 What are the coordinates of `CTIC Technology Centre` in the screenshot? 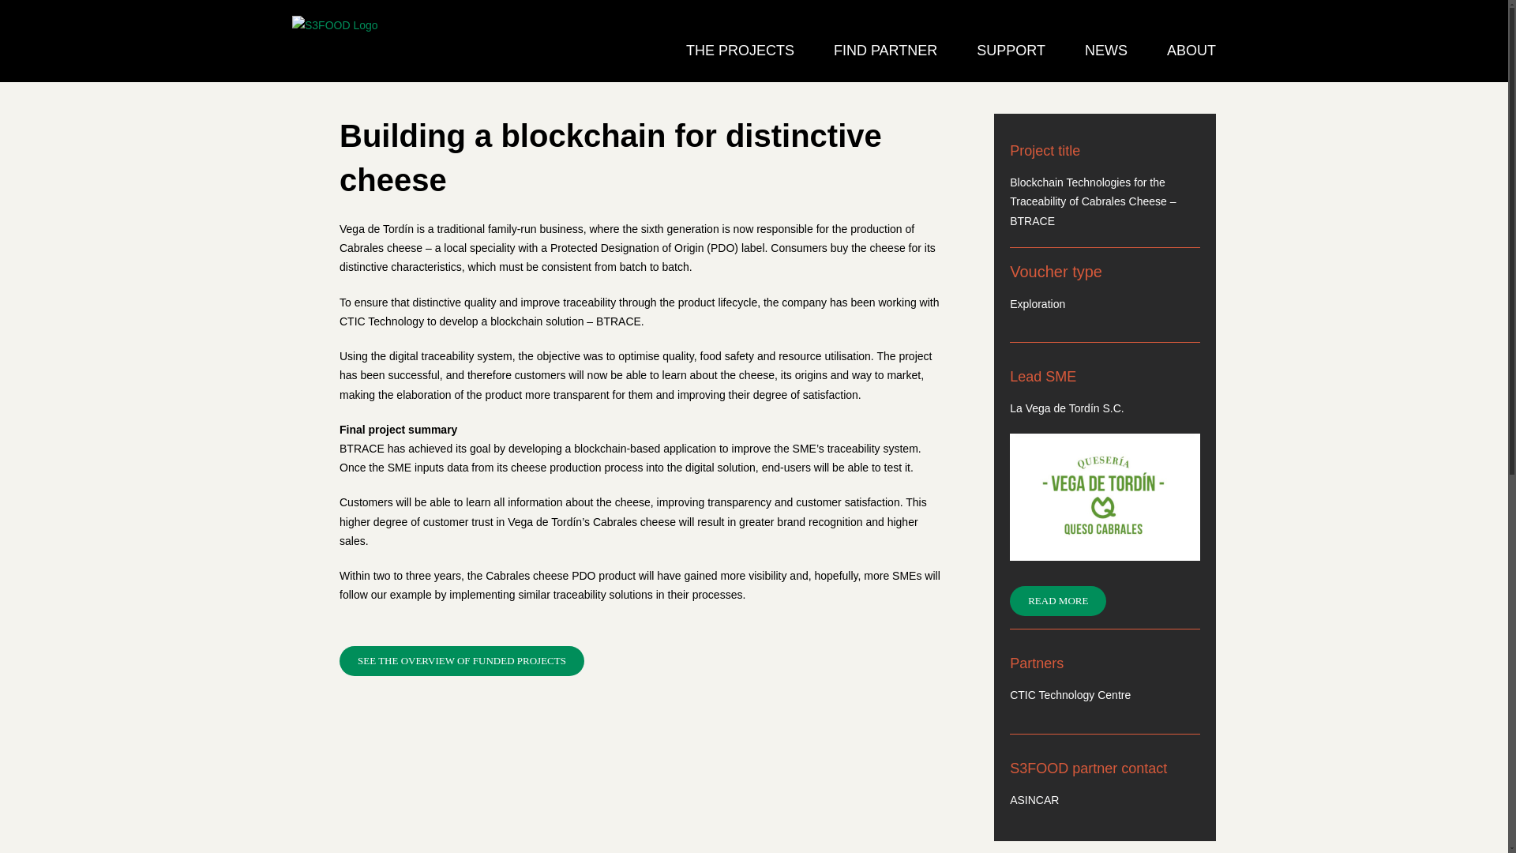 It's located at (1070, 694).